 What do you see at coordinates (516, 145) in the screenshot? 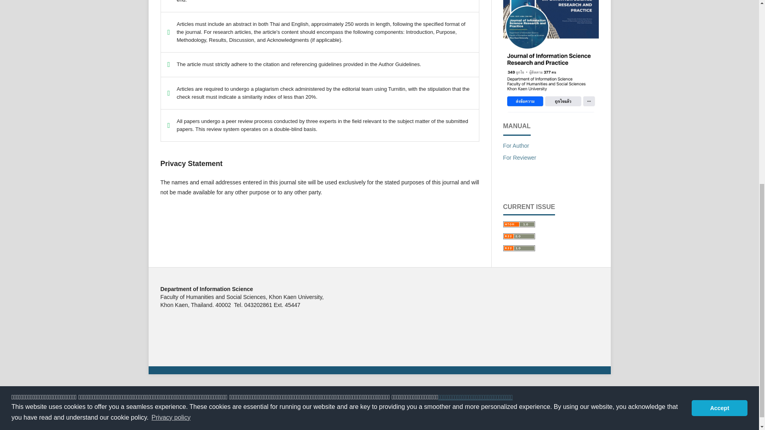
I see `For Author` at bounding box center [516, 145].